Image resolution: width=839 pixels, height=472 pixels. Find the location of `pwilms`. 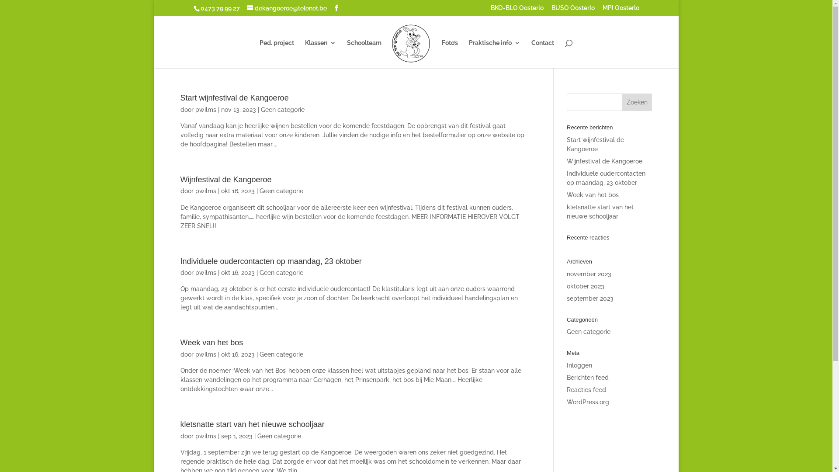

pwilms is located at coordinates (205, 436).